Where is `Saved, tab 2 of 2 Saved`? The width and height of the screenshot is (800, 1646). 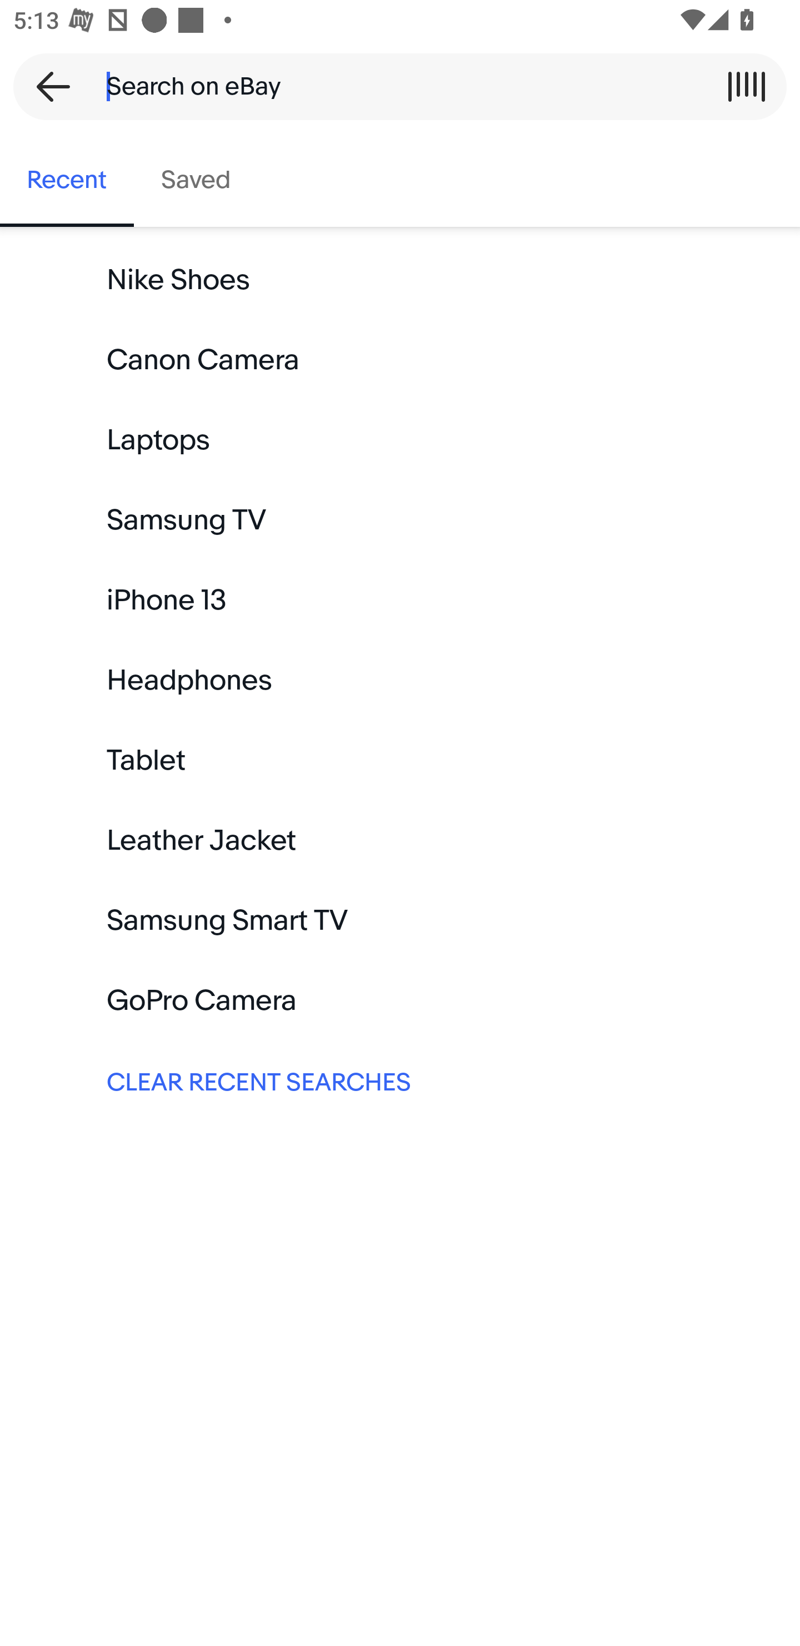
Saved, tab 2 of 2 Saved is located at coordinates (196, 180).